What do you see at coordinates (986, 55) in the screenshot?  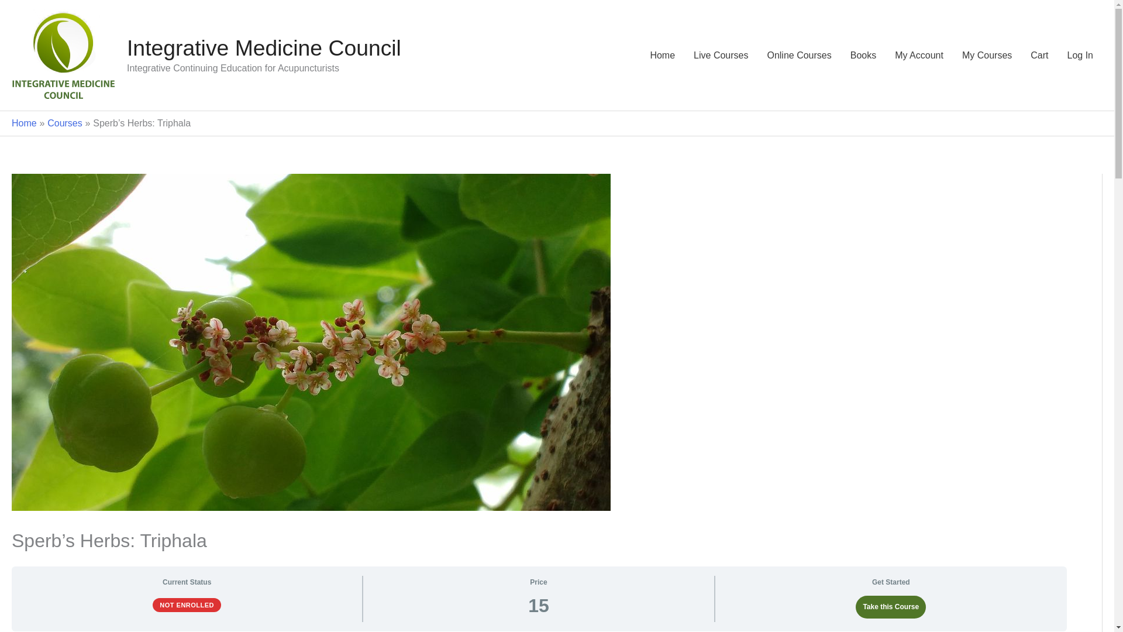 I see `My Courses` at bounding box center [986, 55].